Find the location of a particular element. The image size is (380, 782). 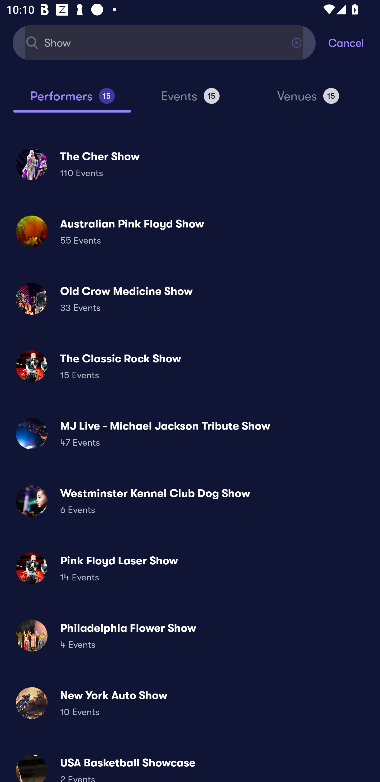

Events 15 is located at coordinates (190, 100).